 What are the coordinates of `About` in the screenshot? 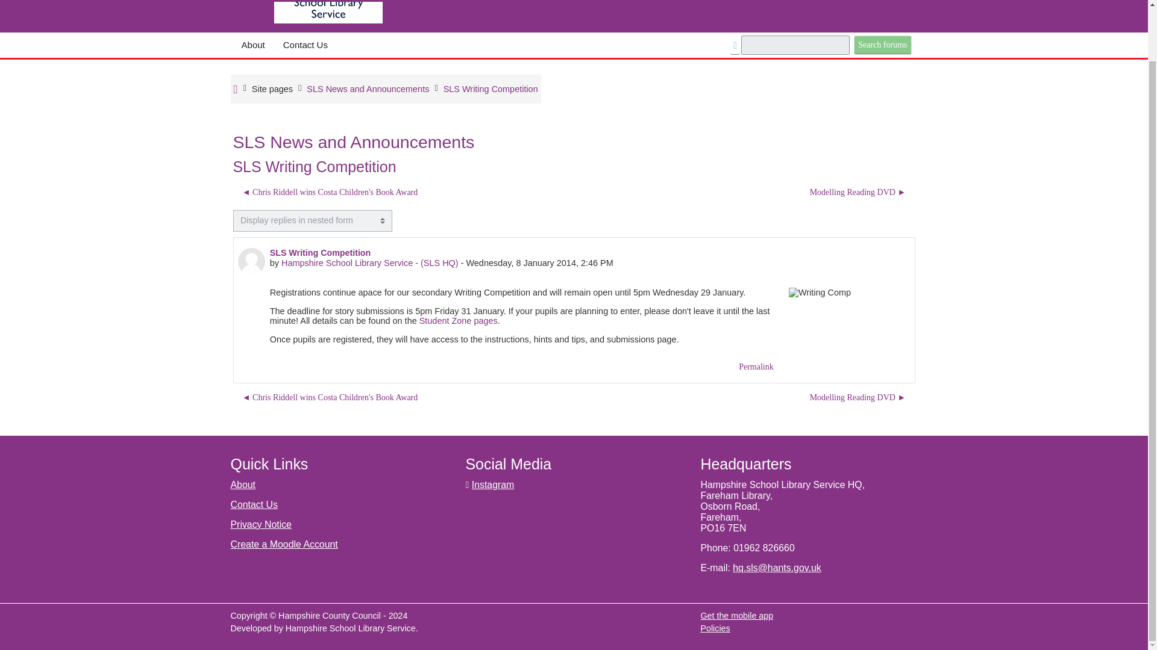 It's located at (243, 485).